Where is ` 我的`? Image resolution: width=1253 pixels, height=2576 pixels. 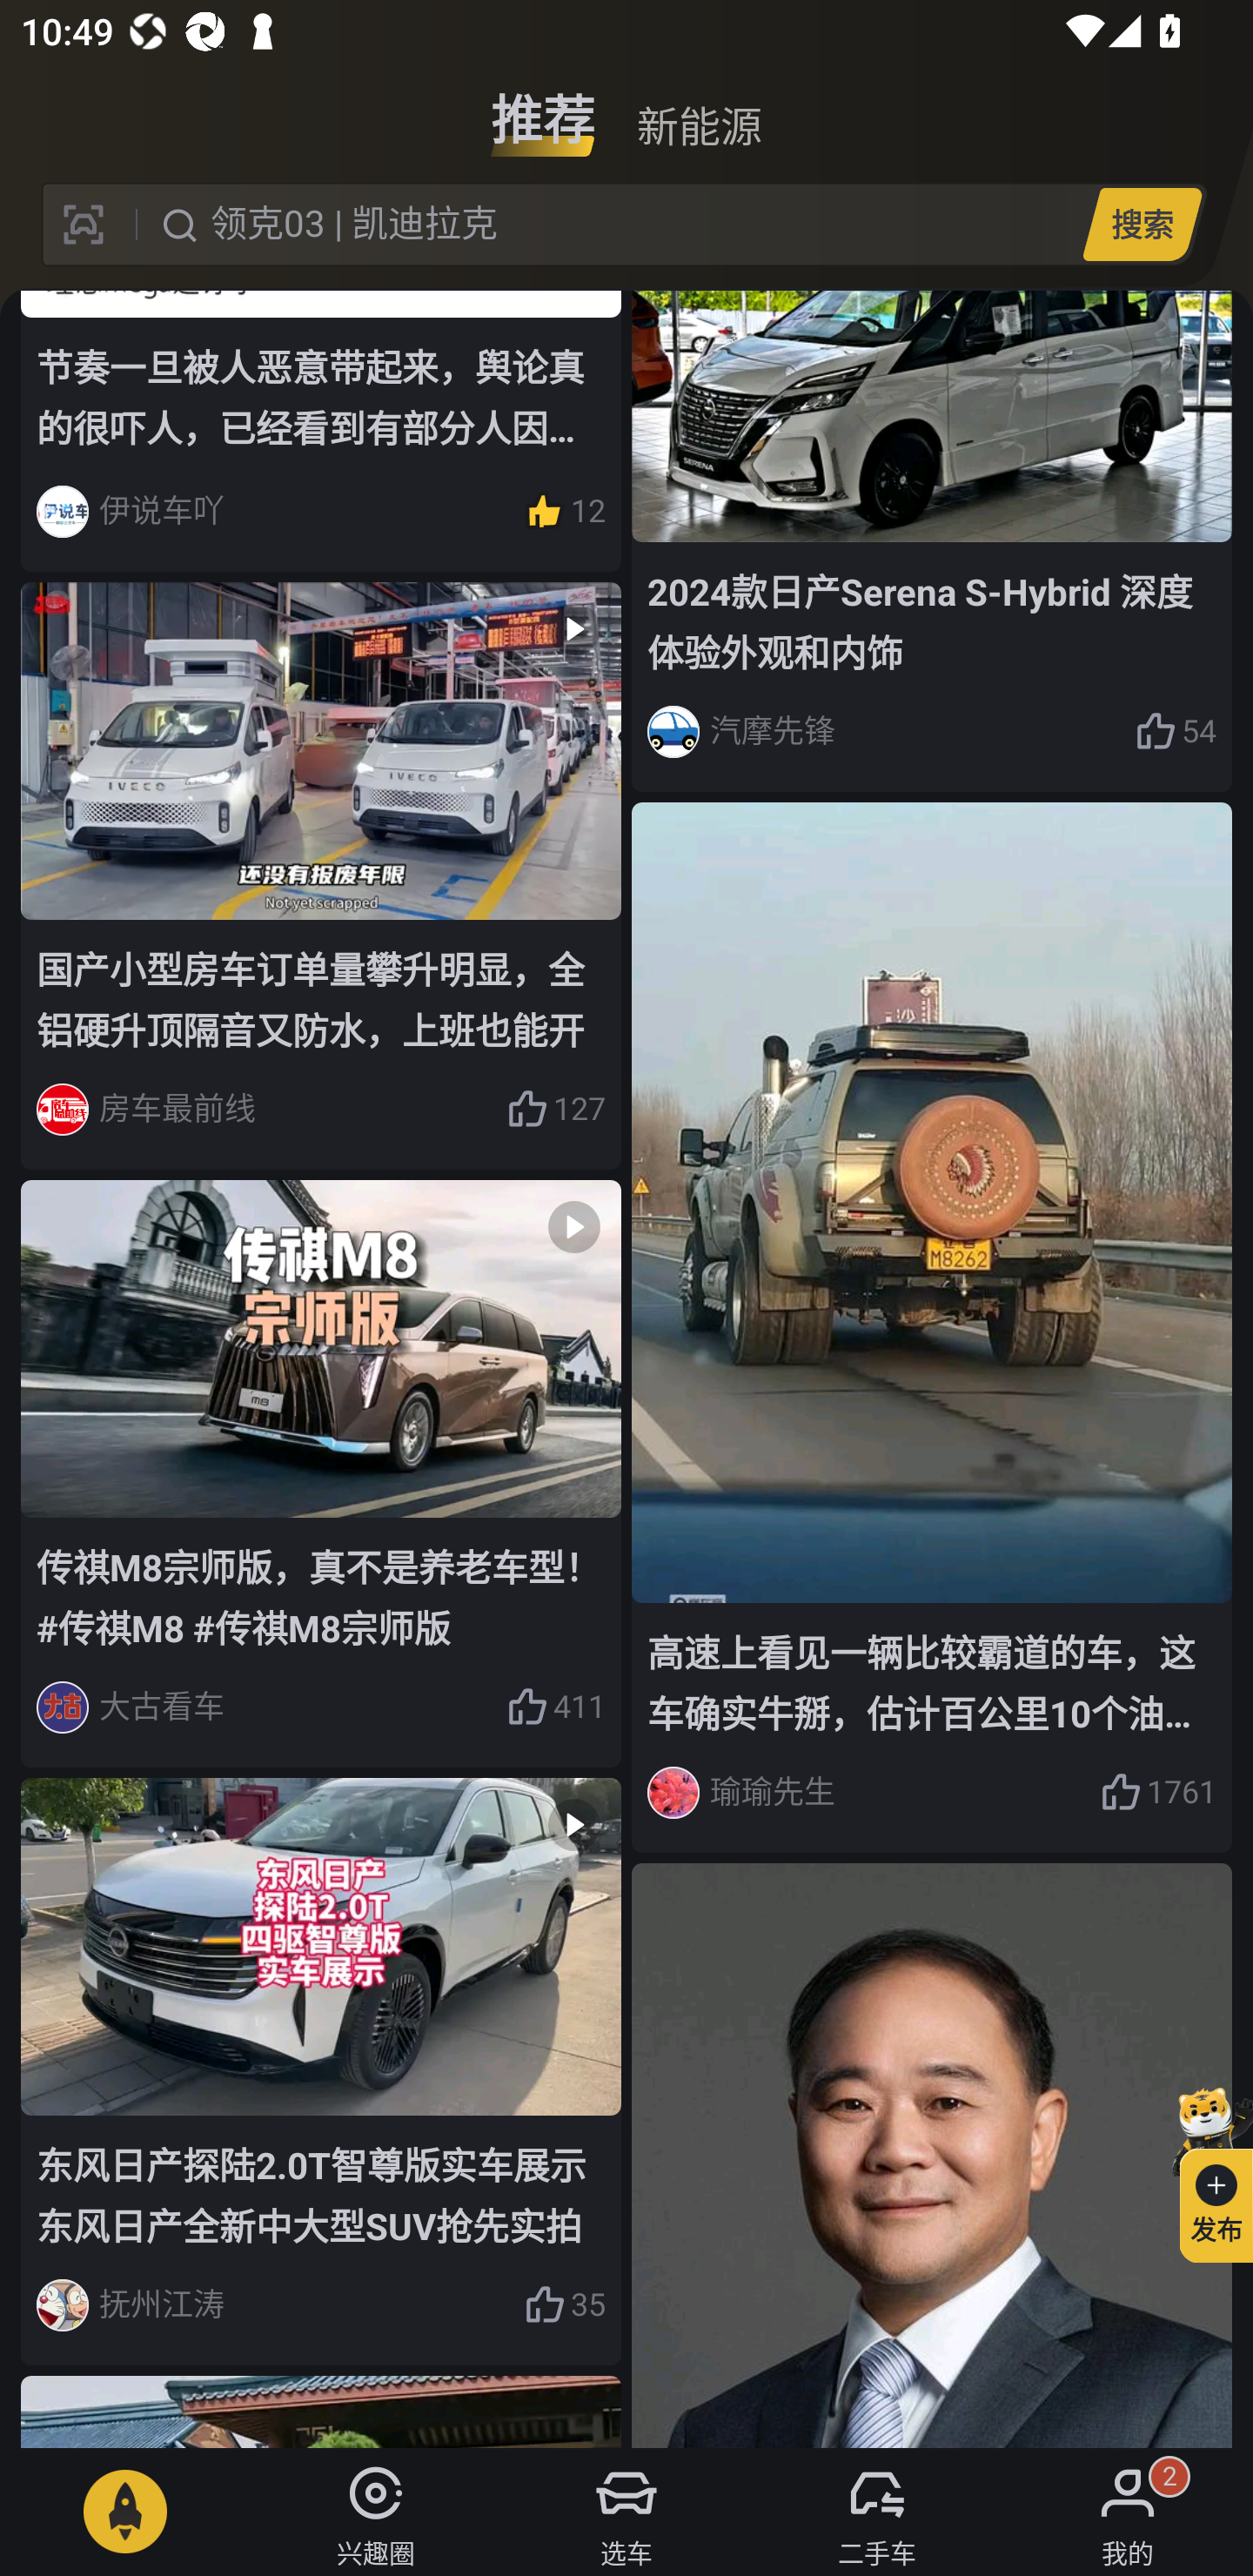
 我的 is located at coordinates (1128, 2512).